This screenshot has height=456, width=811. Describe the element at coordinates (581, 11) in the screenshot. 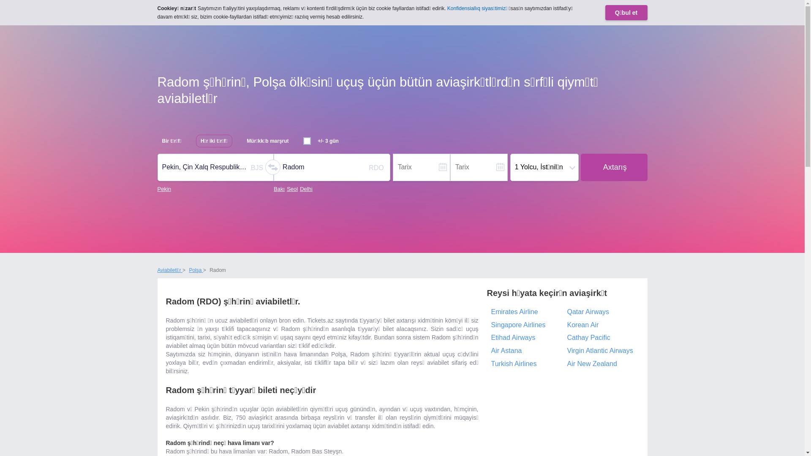

I see `Aze` at that location.